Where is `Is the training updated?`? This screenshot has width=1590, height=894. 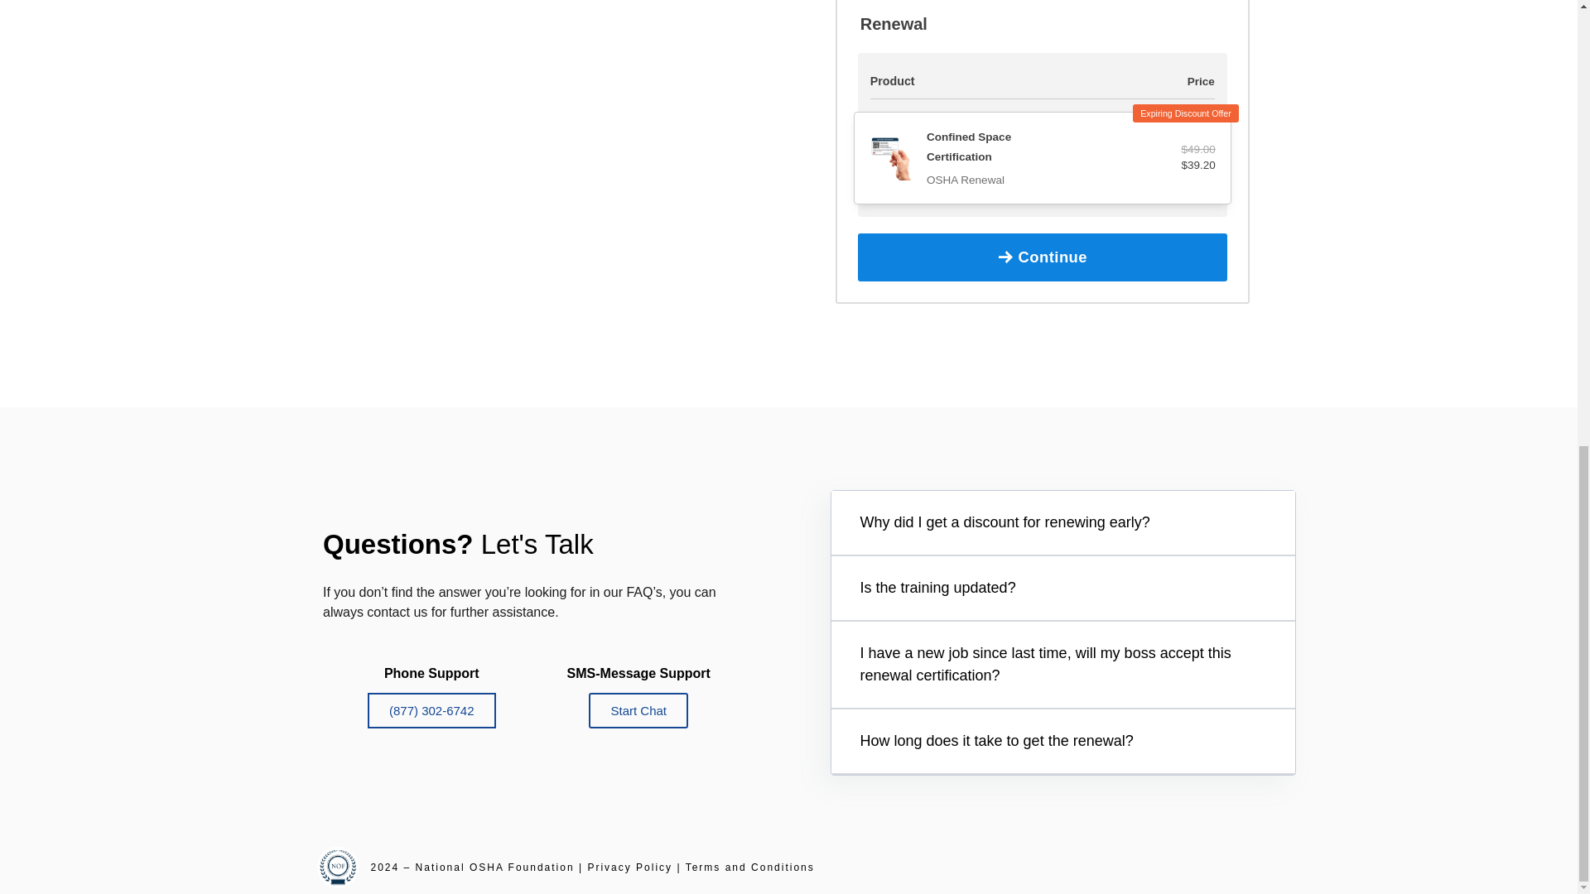 Is the training updated? is located at coordinates (937, 588).